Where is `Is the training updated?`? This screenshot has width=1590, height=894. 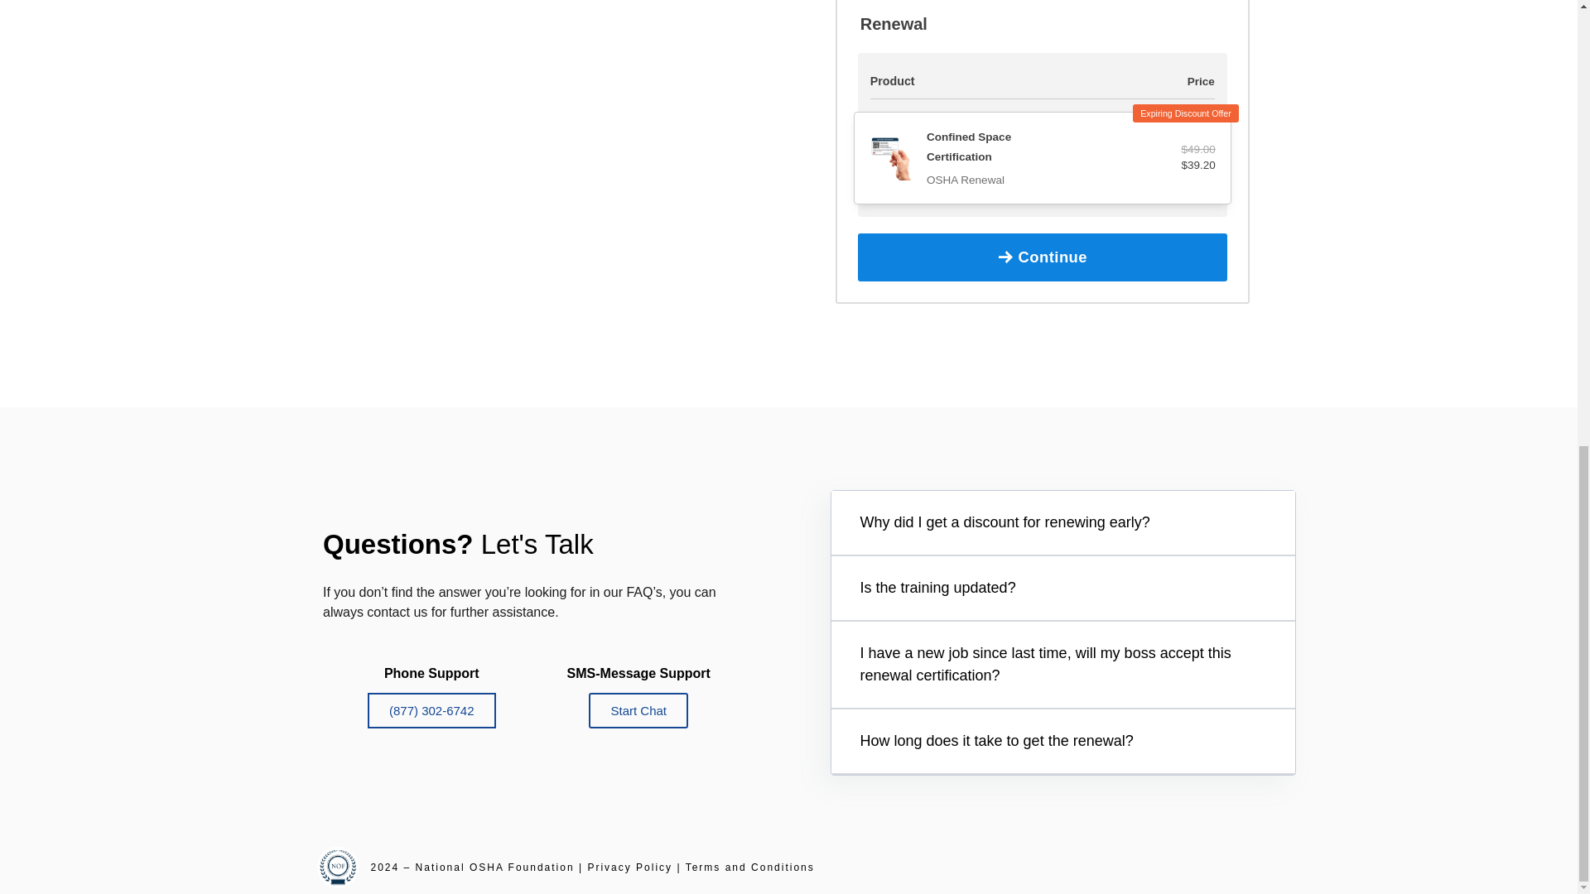 Is the training updated? is located at coordinates (937, 588).